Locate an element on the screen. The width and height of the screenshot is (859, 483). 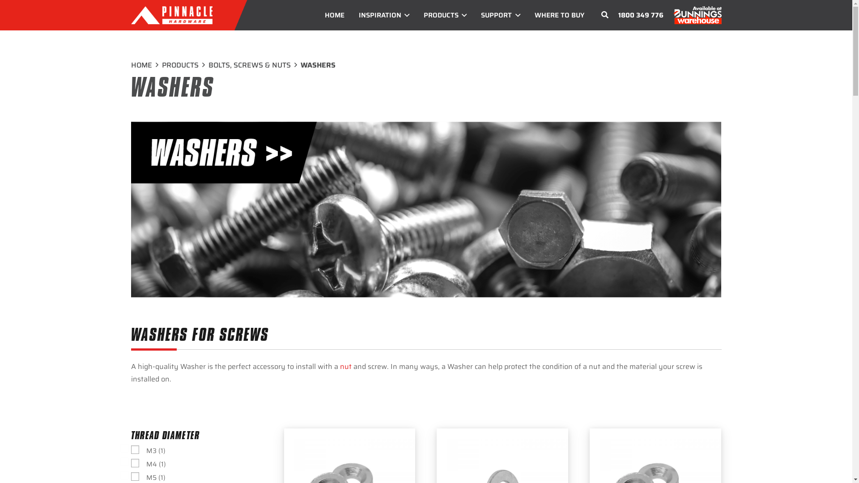
HOME is located at coordinates (141, 65).